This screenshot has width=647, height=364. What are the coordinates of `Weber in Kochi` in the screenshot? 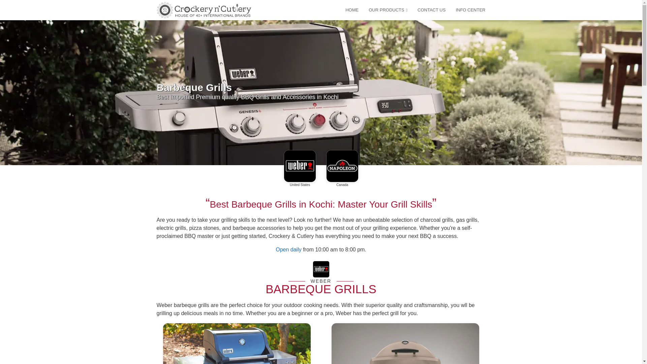 It's located at (300, 165).